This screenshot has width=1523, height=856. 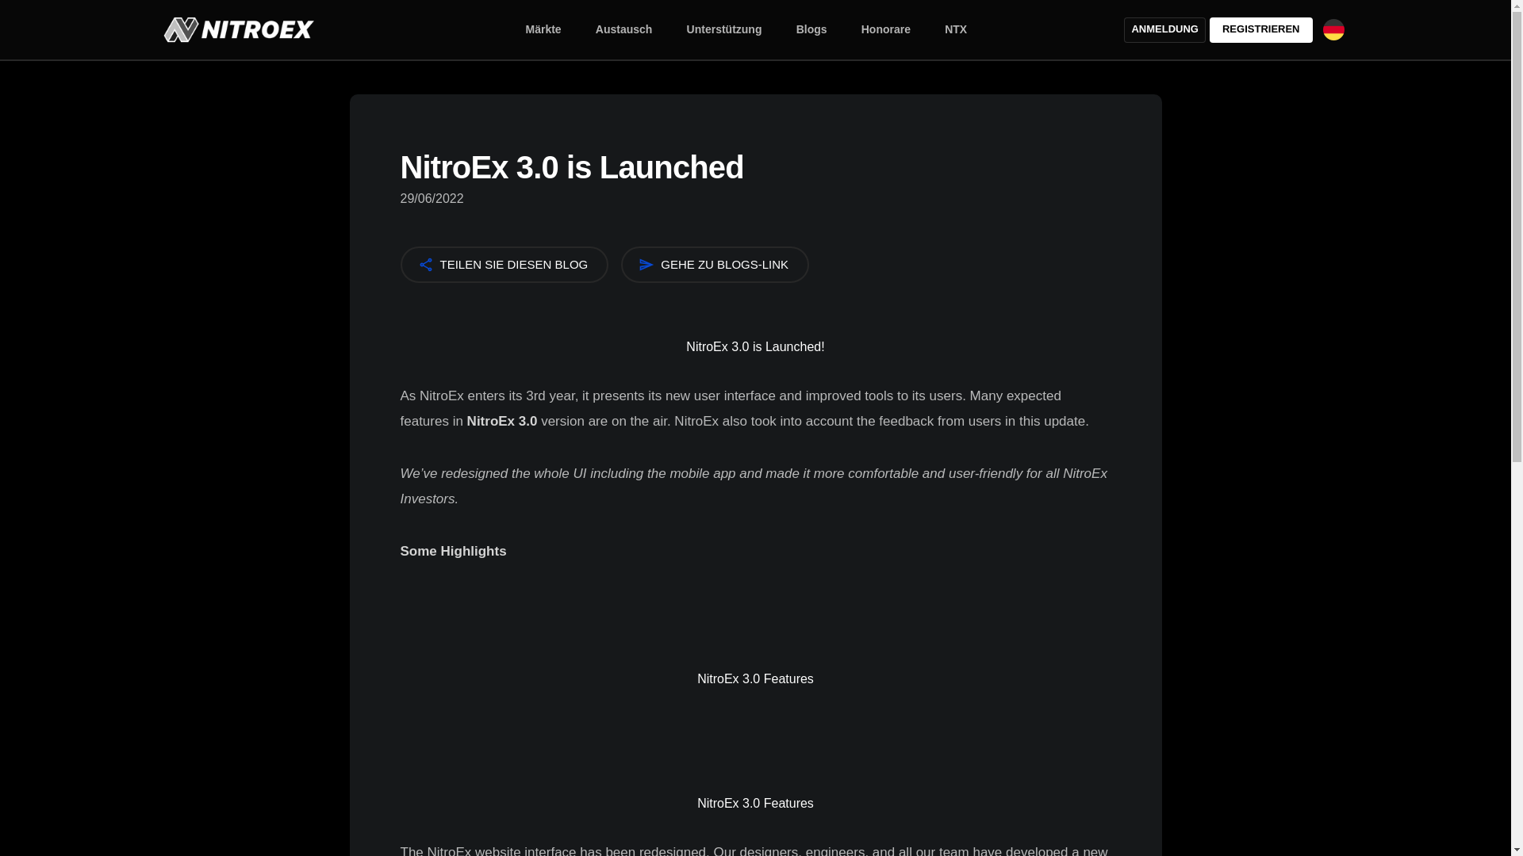 I want to click on NTX, so click(x=955, y=29).